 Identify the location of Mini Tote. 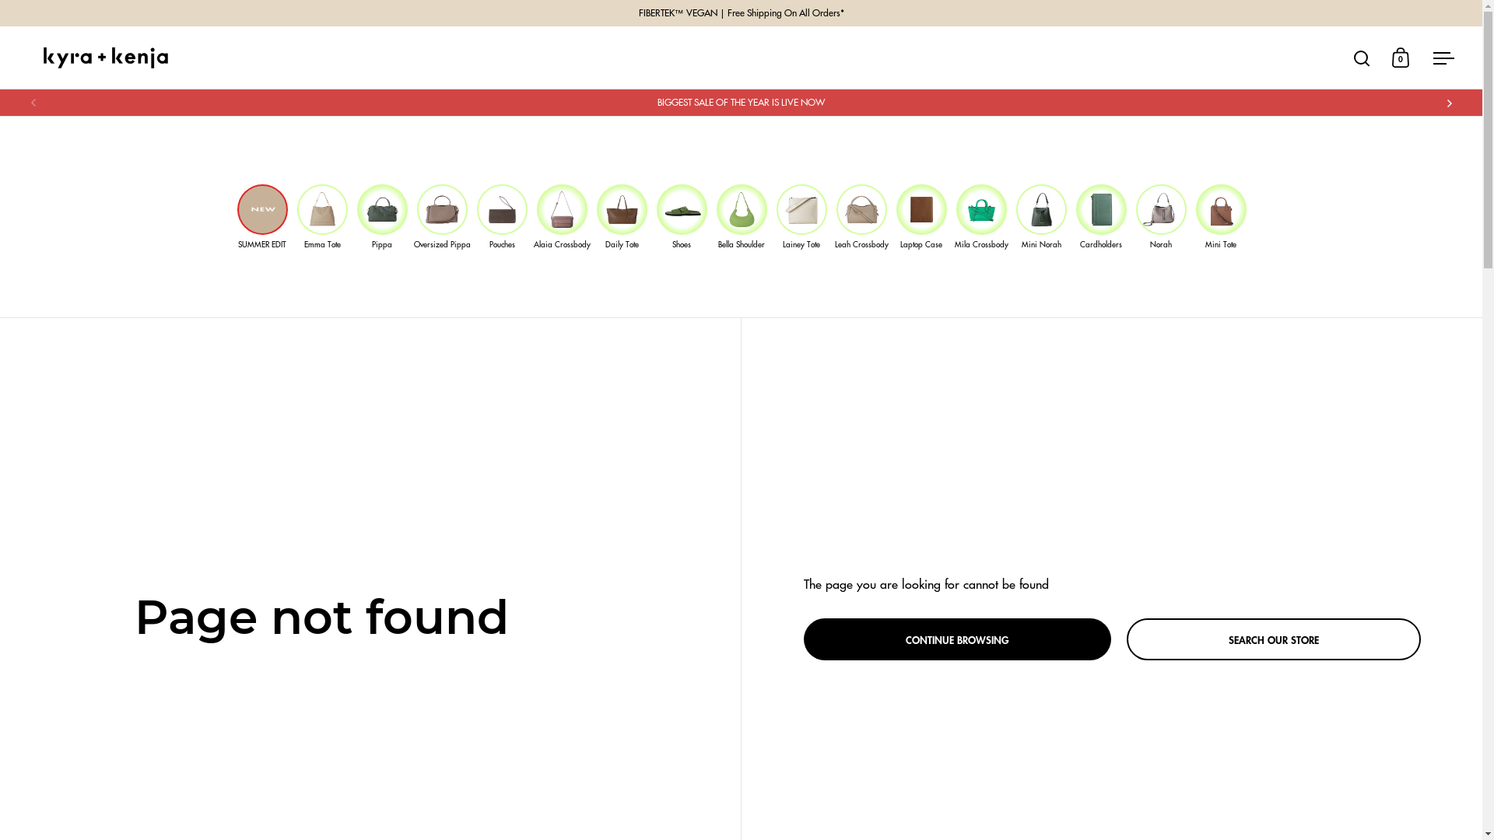
(1222, 216).